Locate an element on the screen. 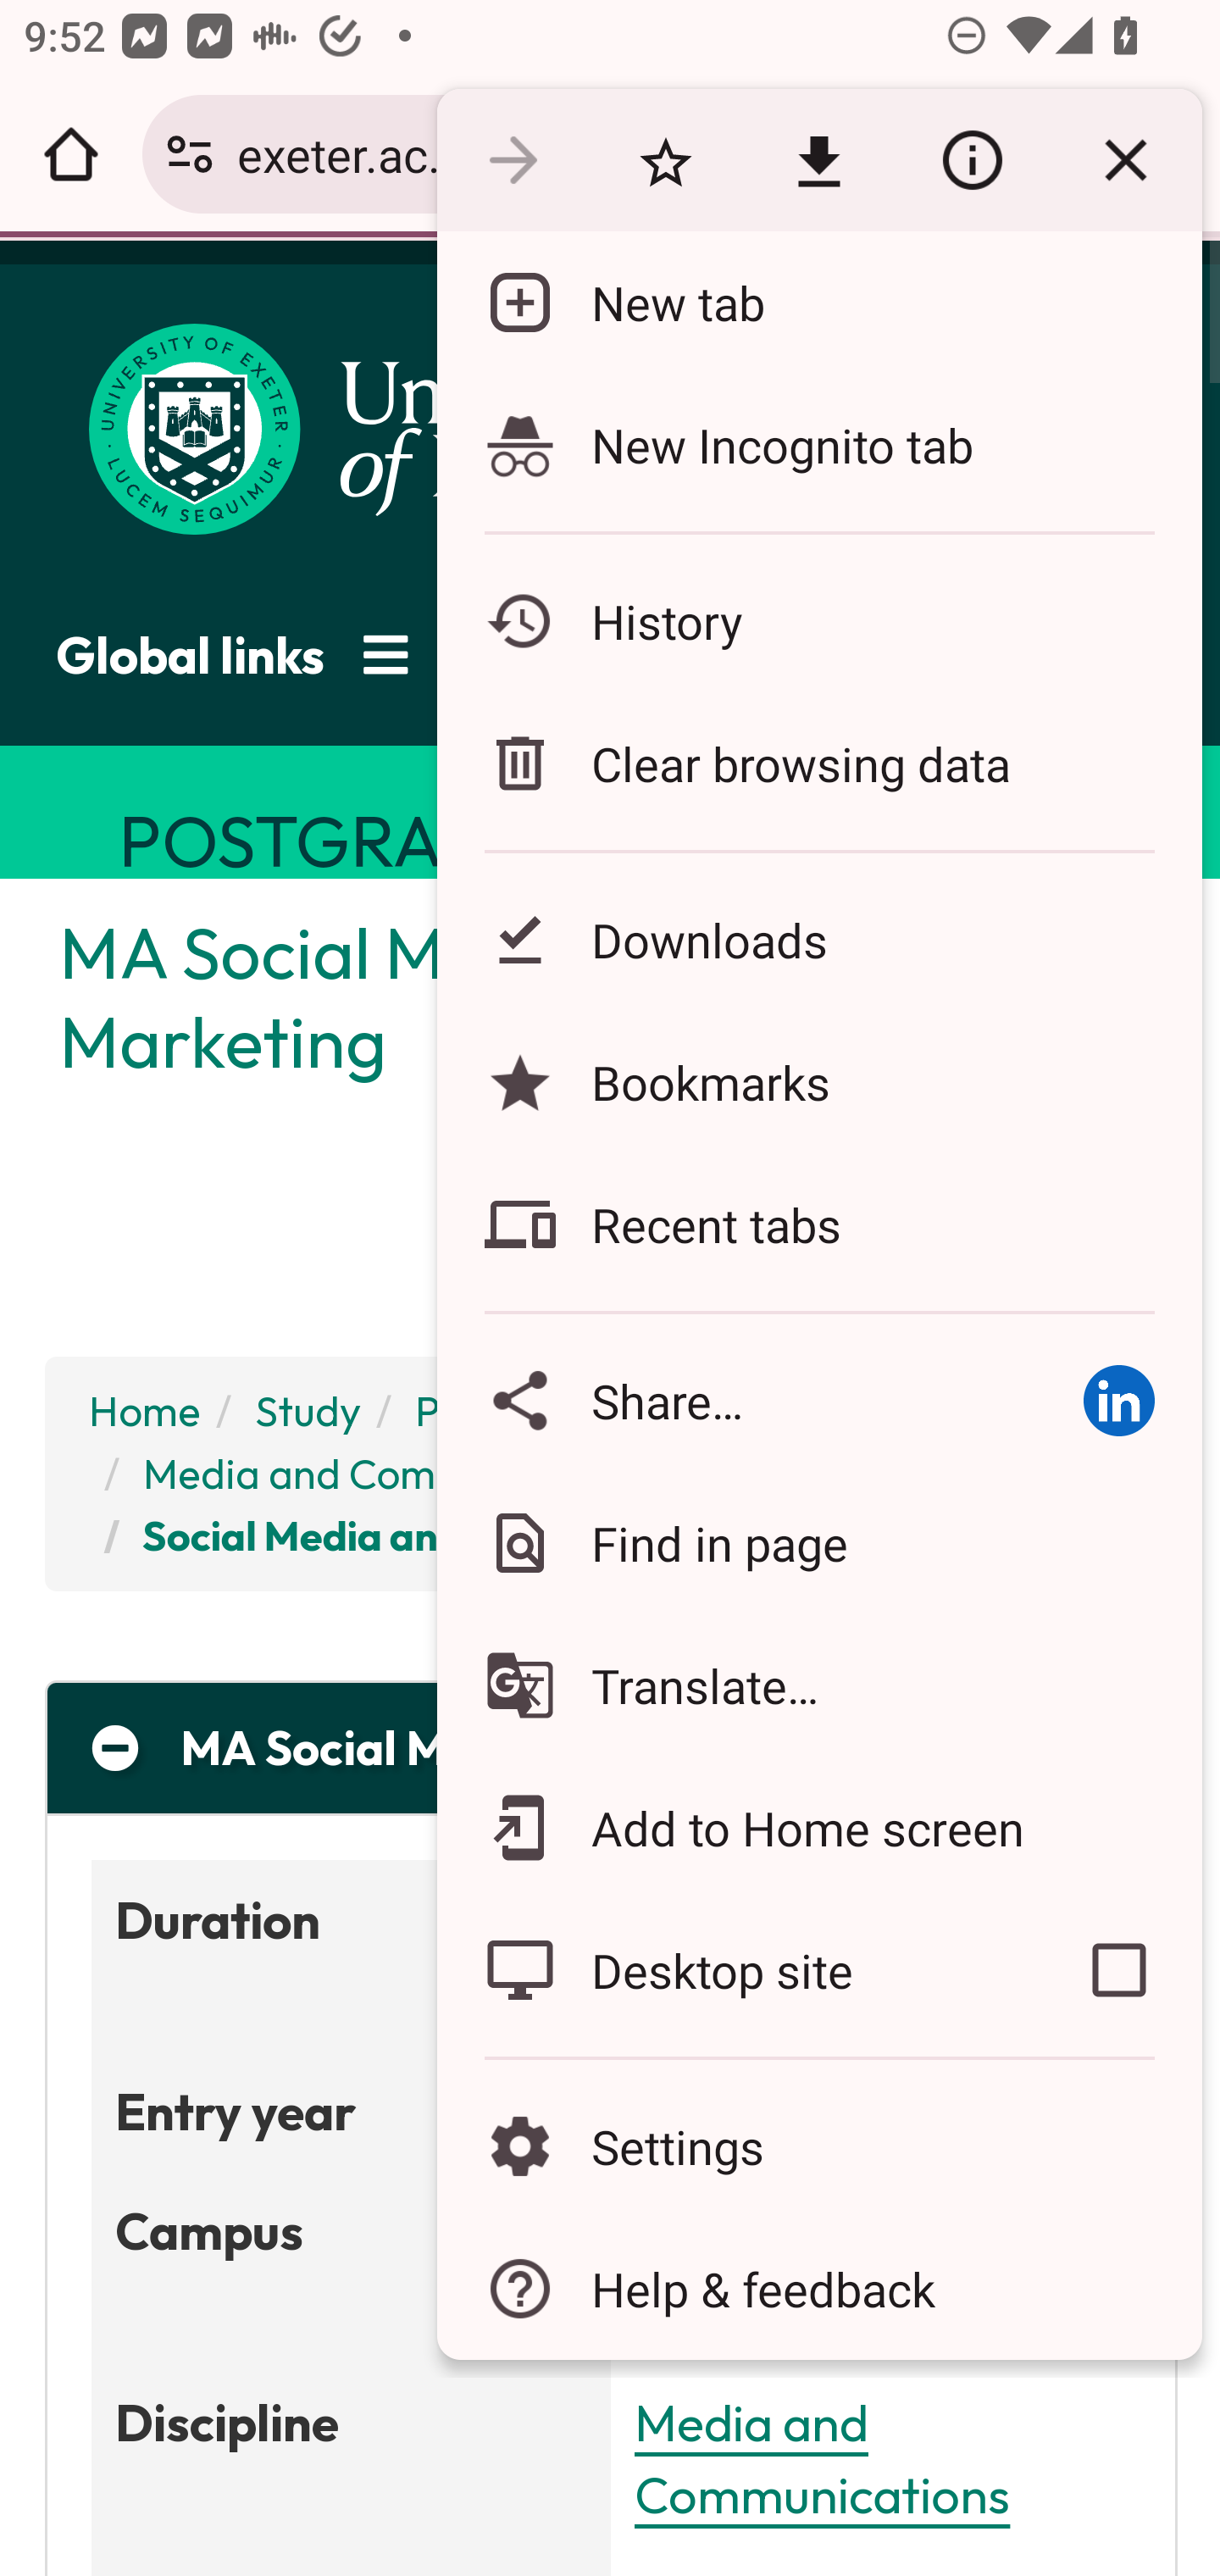  Settings is located at coordinates (818, 2147).